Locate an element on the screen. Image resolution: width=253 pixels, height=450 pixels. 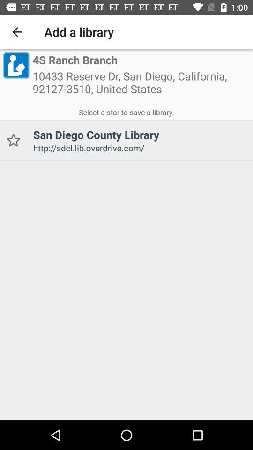
select 10433 reserve dr is located at coordinates (141, 85).